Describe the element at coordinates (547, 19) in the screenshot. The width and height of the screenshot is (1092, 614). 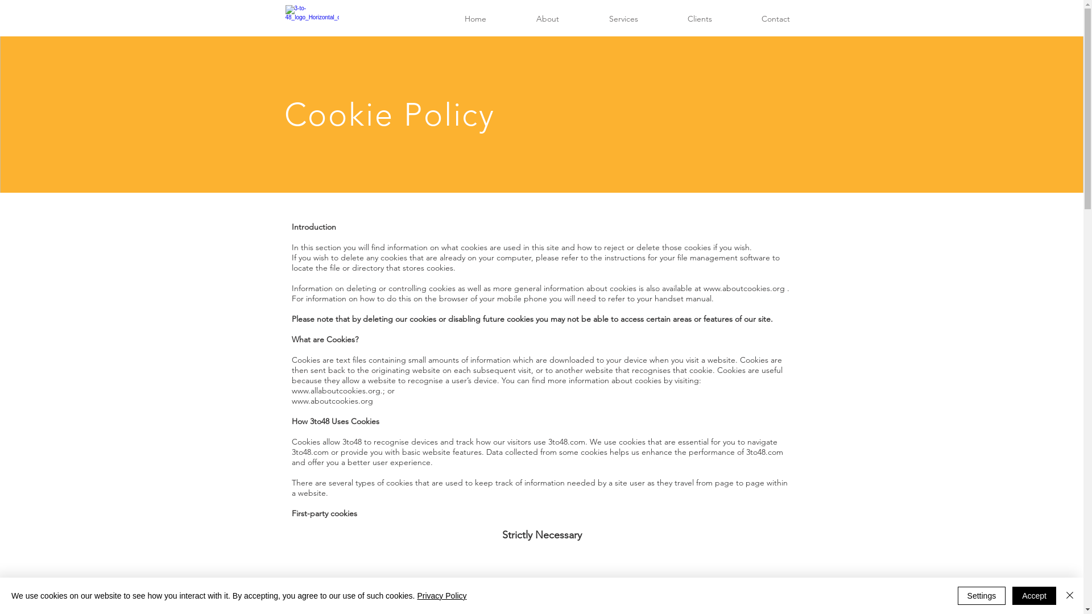
I see `About` at that location.